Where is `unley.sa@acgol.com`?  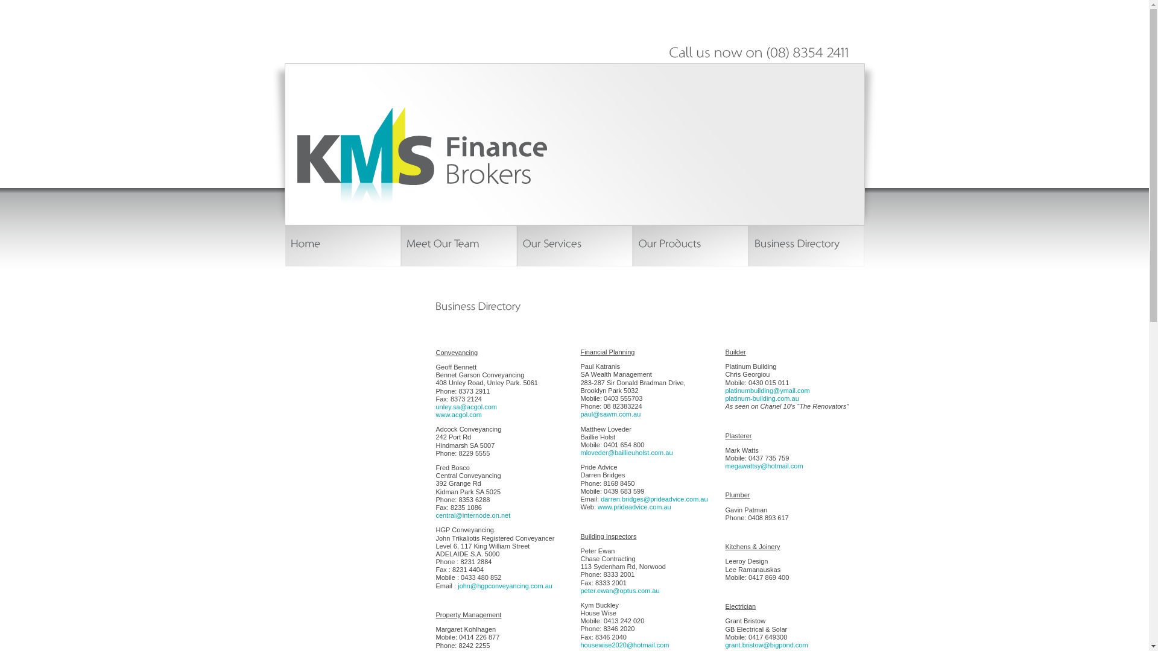 unley.sa@acgol.com is located at coordinates (466, 407).